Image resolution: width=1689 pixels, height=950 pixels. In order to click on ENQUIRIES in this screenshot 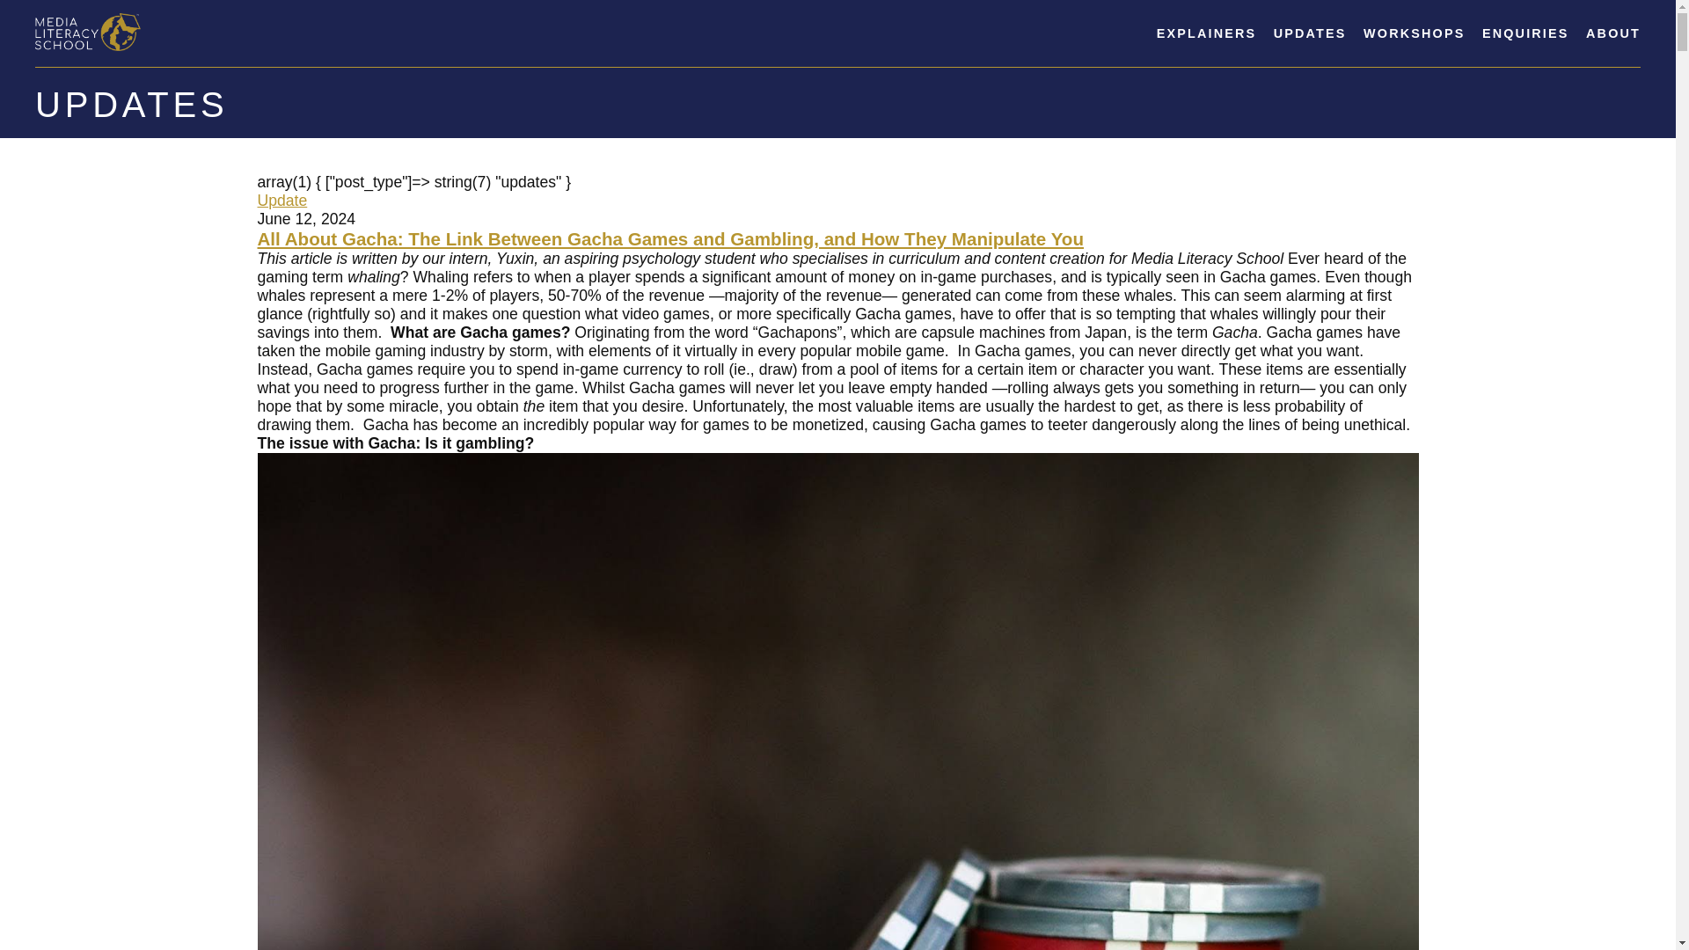, I will do `click(1525, 33)`.